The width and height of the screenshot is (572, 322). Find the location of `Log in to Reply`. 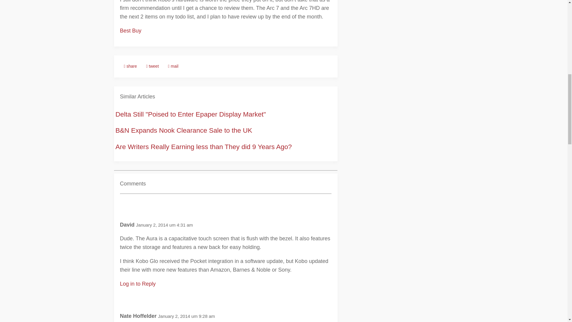

Log in to Reply is located at coordinates (138, 284).